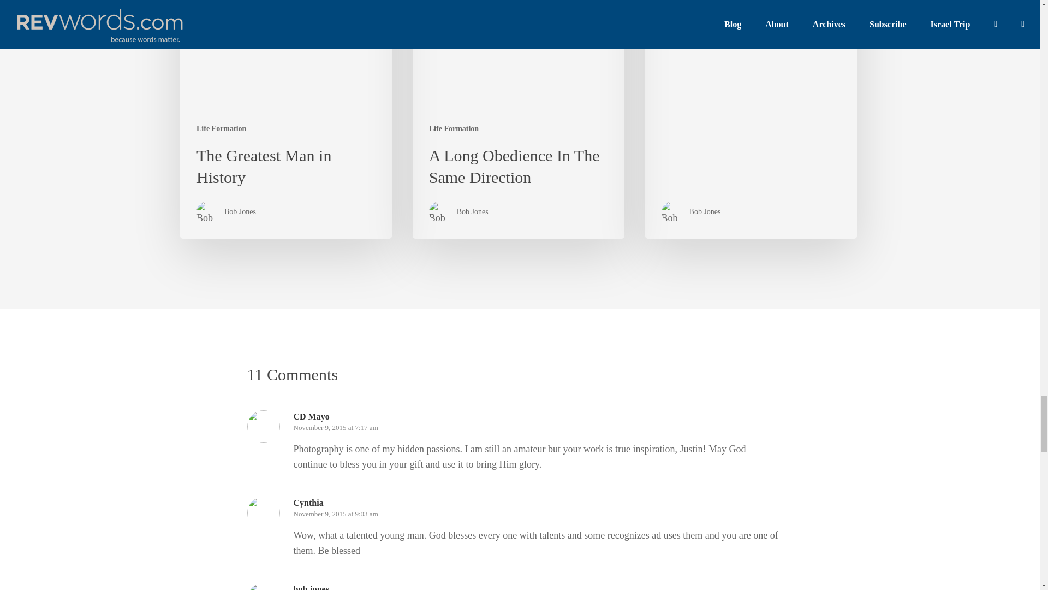 The width and height of the screenshot is (1048, 590). I want to click on Bob Jones, so click(240, 212).